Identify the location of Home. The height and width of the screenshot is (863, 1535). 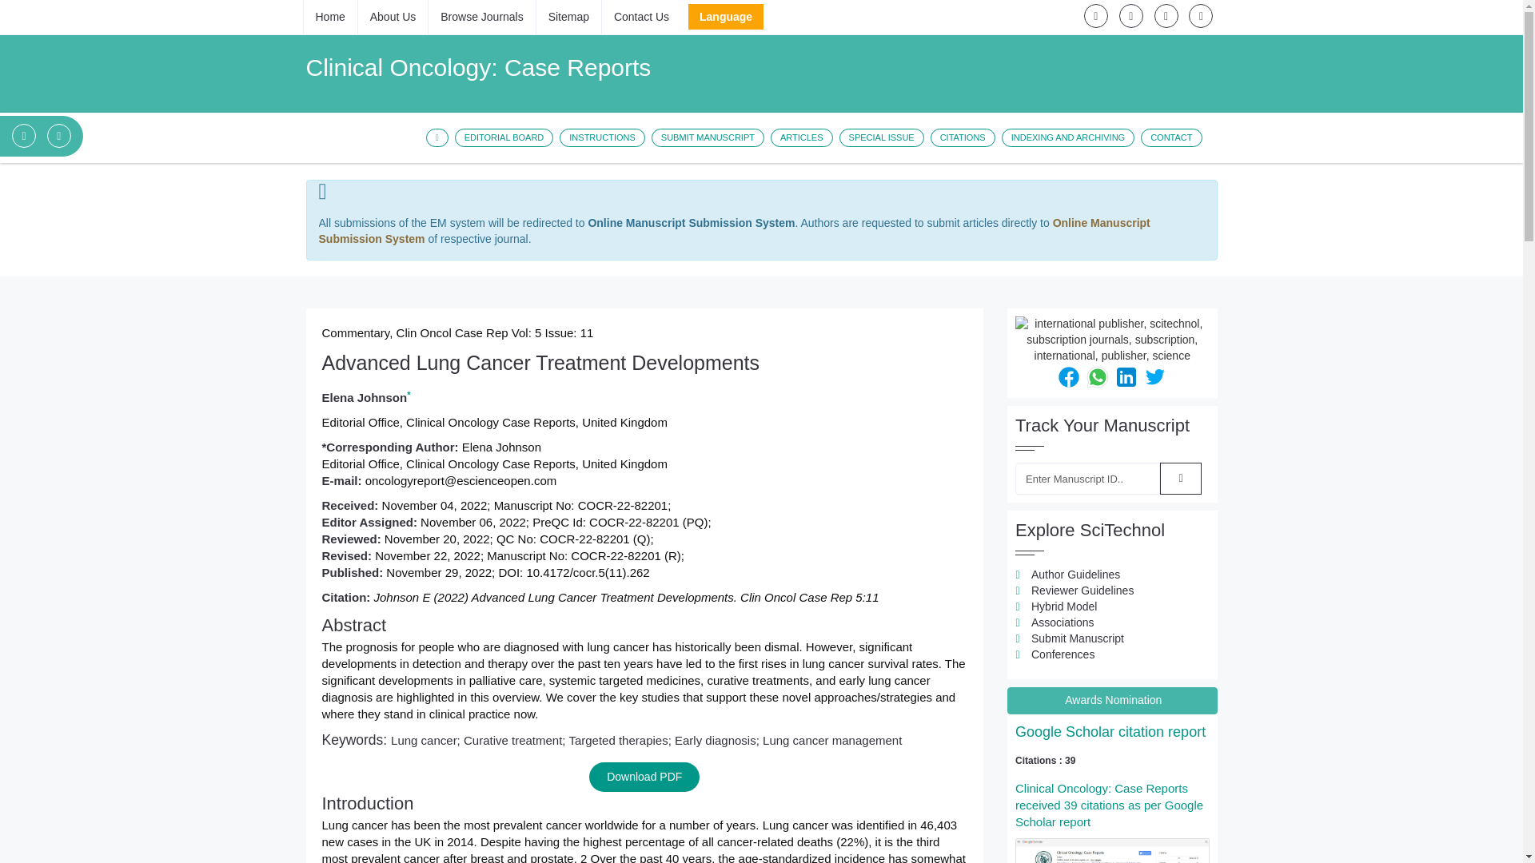
(329, 16).